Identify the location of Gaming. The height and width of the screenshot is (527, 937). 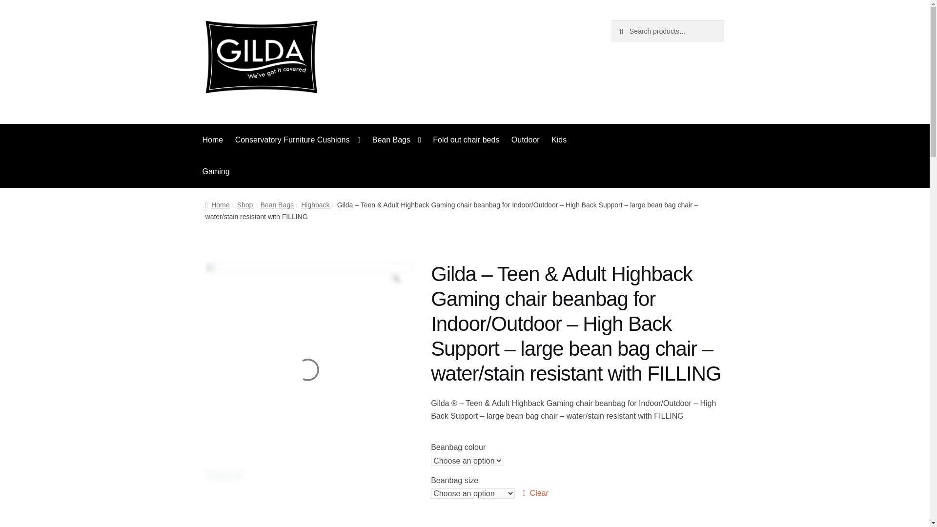
(216, 171).